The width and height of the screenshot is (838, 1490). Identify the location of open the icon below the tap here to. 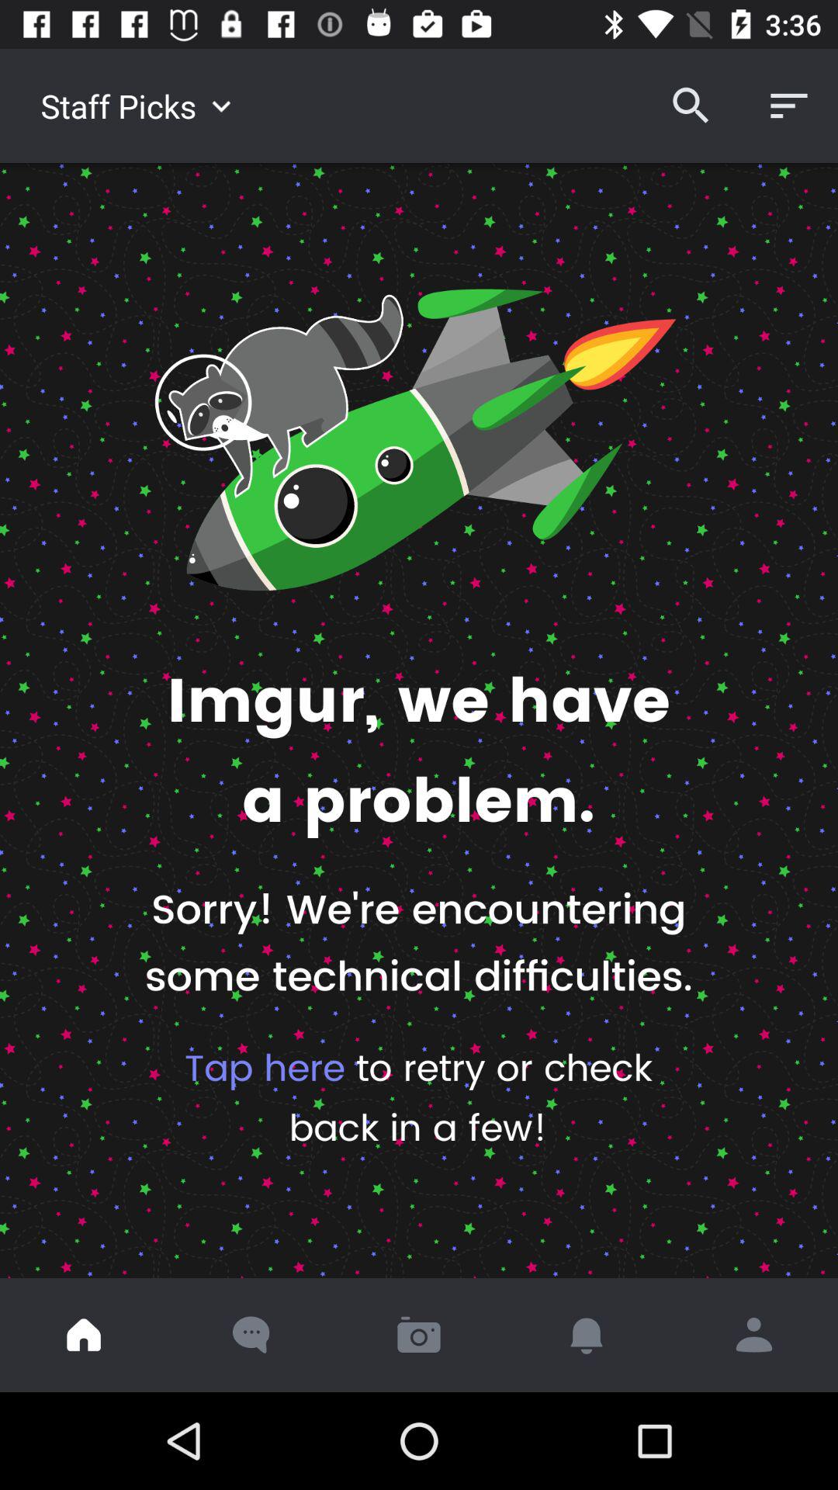
(419, 1335).